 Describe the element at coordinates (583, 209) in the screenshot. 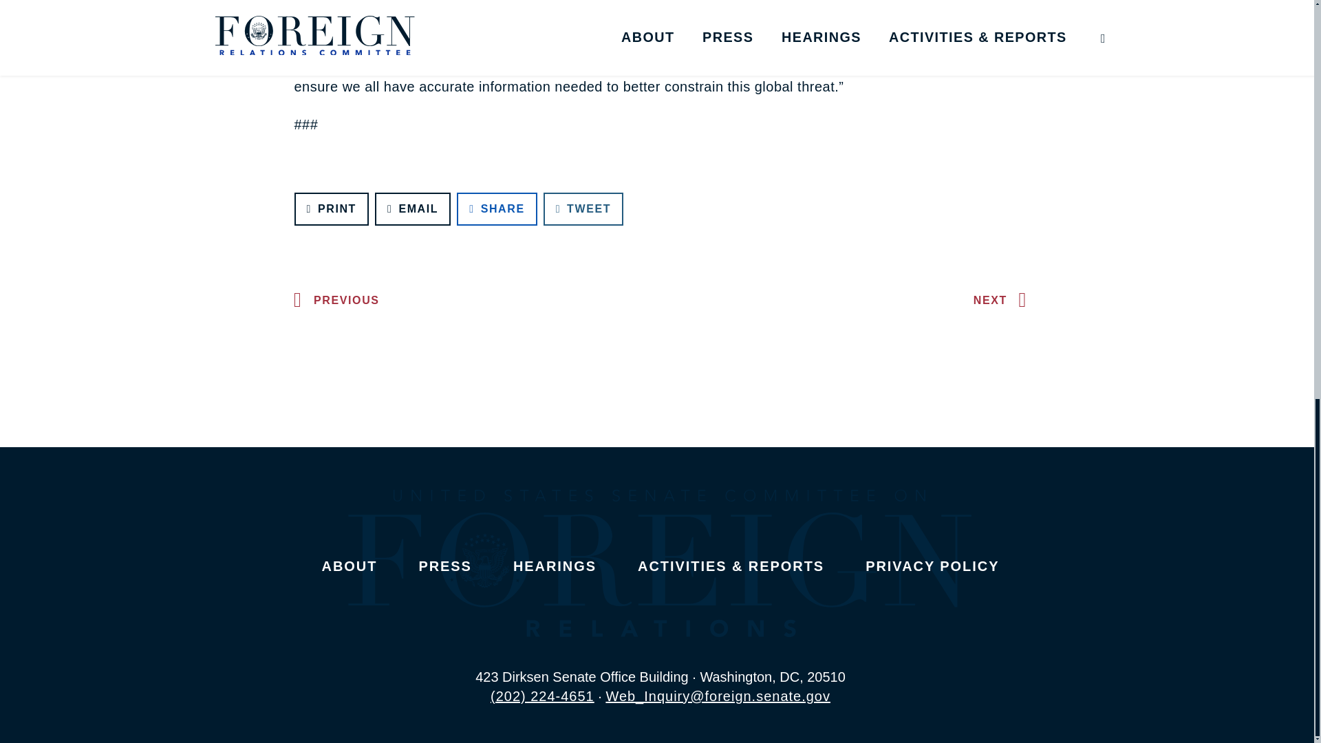

I see `TWEET` at that location.